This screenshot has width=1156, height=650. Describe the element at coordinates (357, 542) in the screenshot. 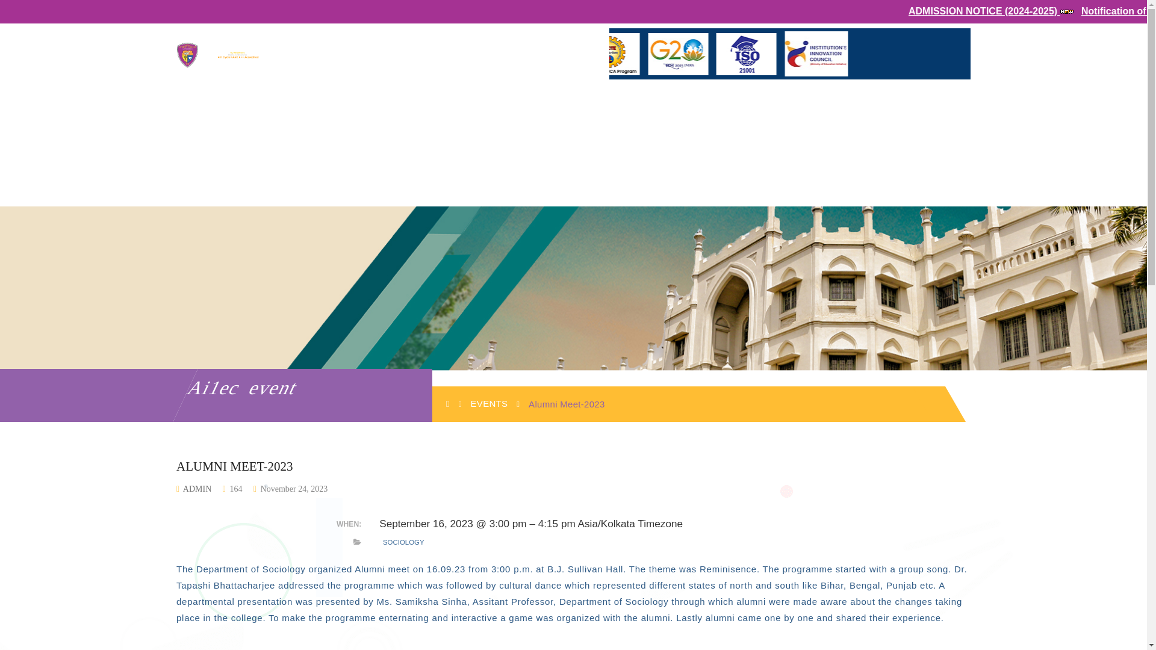

I see `Categories` at that location.